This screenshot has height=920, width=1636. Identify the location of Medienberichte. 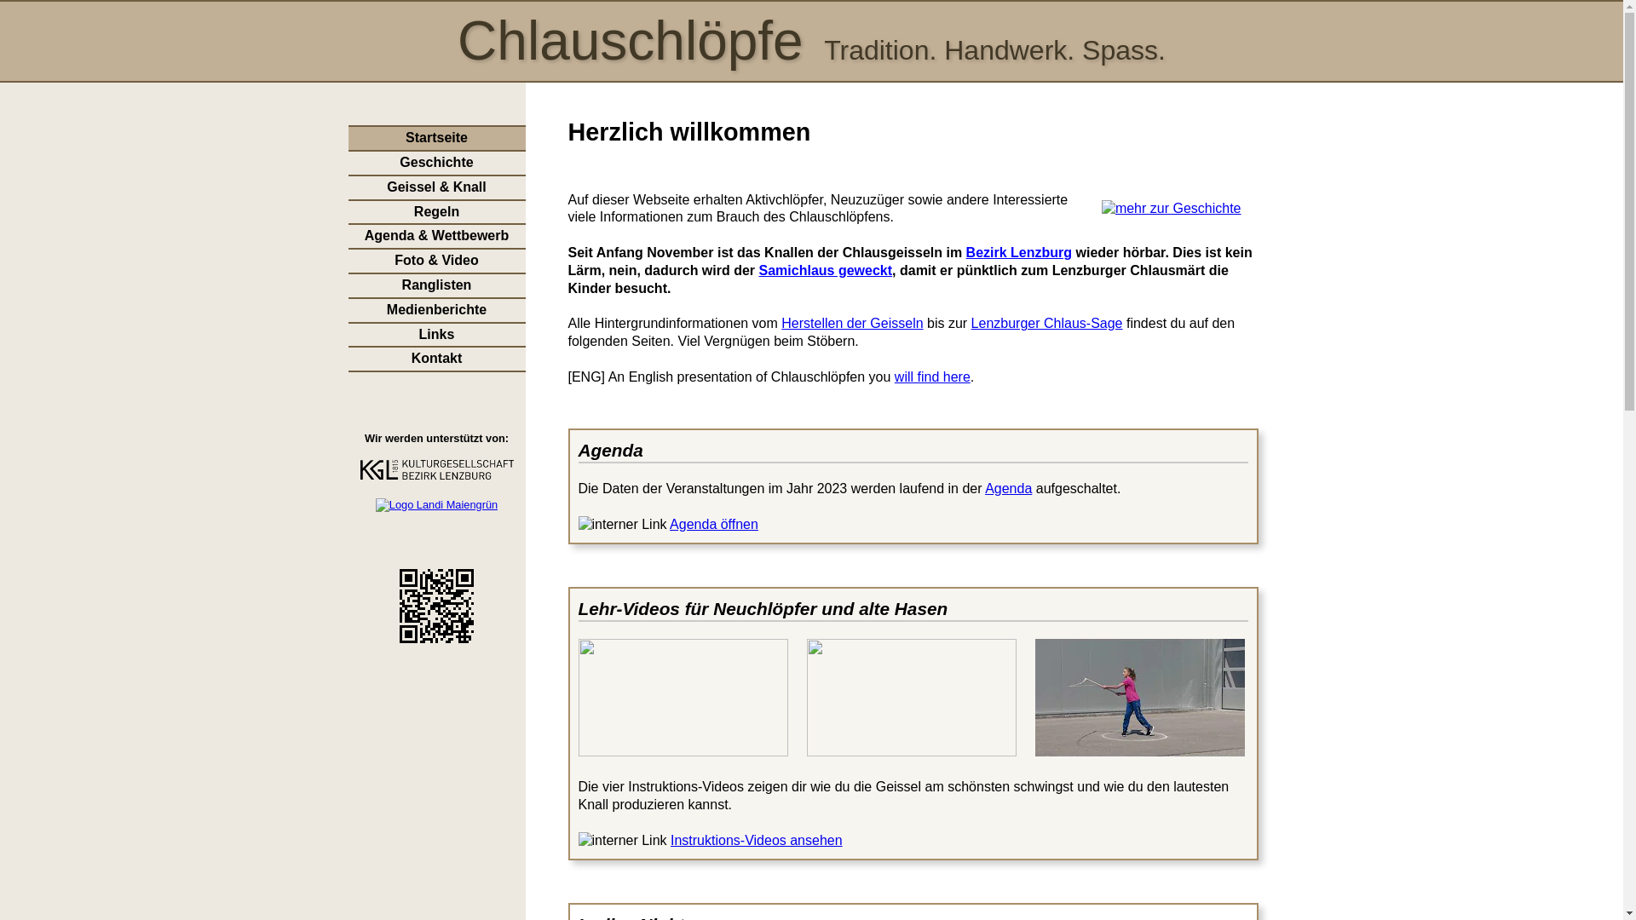
(436, 310).